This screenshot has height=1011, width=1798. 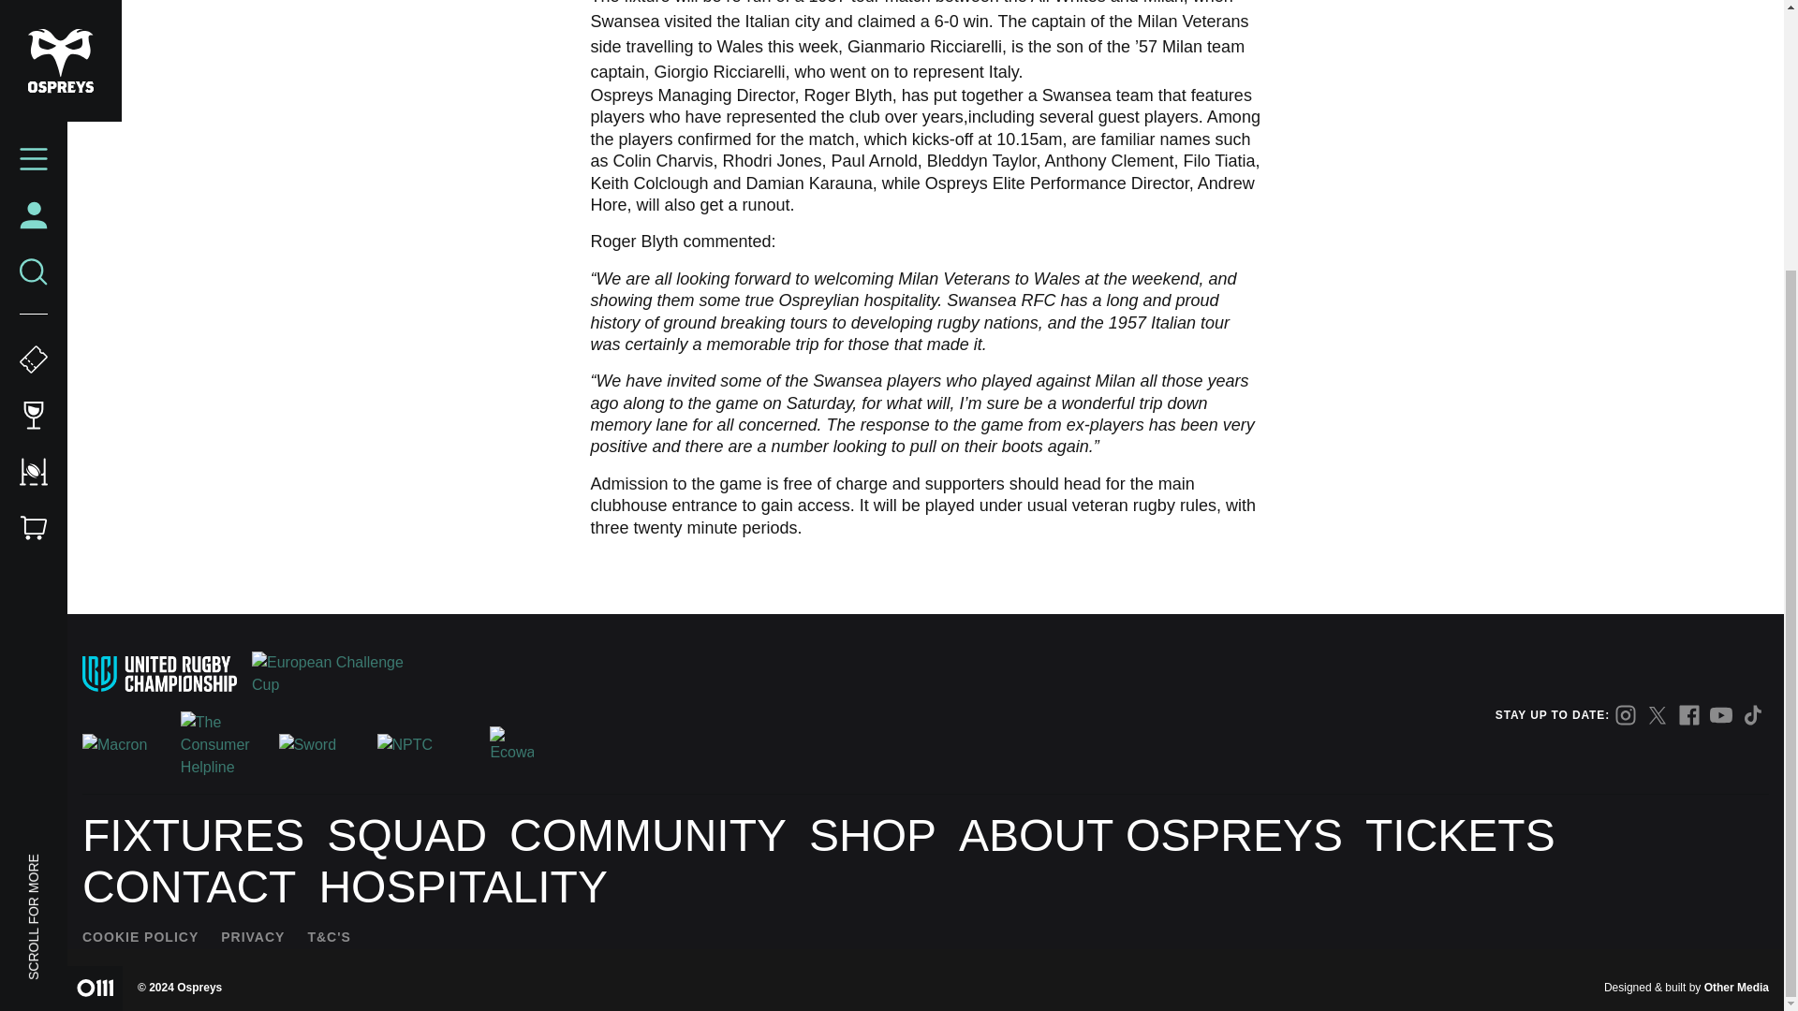 I want to click on The Consumer Helpline, so click(x=223, y=745).